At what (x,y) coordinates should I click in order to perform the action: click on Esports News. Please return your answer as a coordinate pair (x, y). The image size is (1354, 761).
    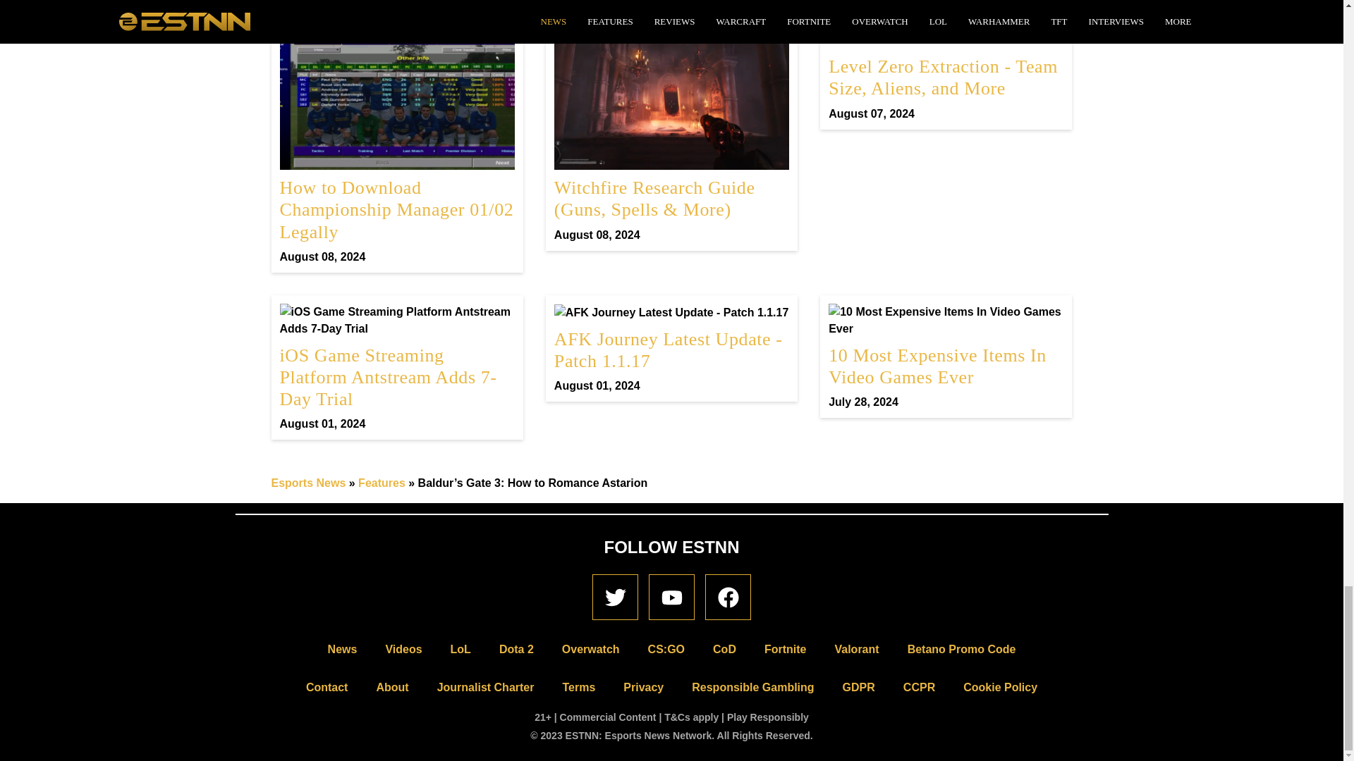
    Looking at the image, I should click on (946, 357).